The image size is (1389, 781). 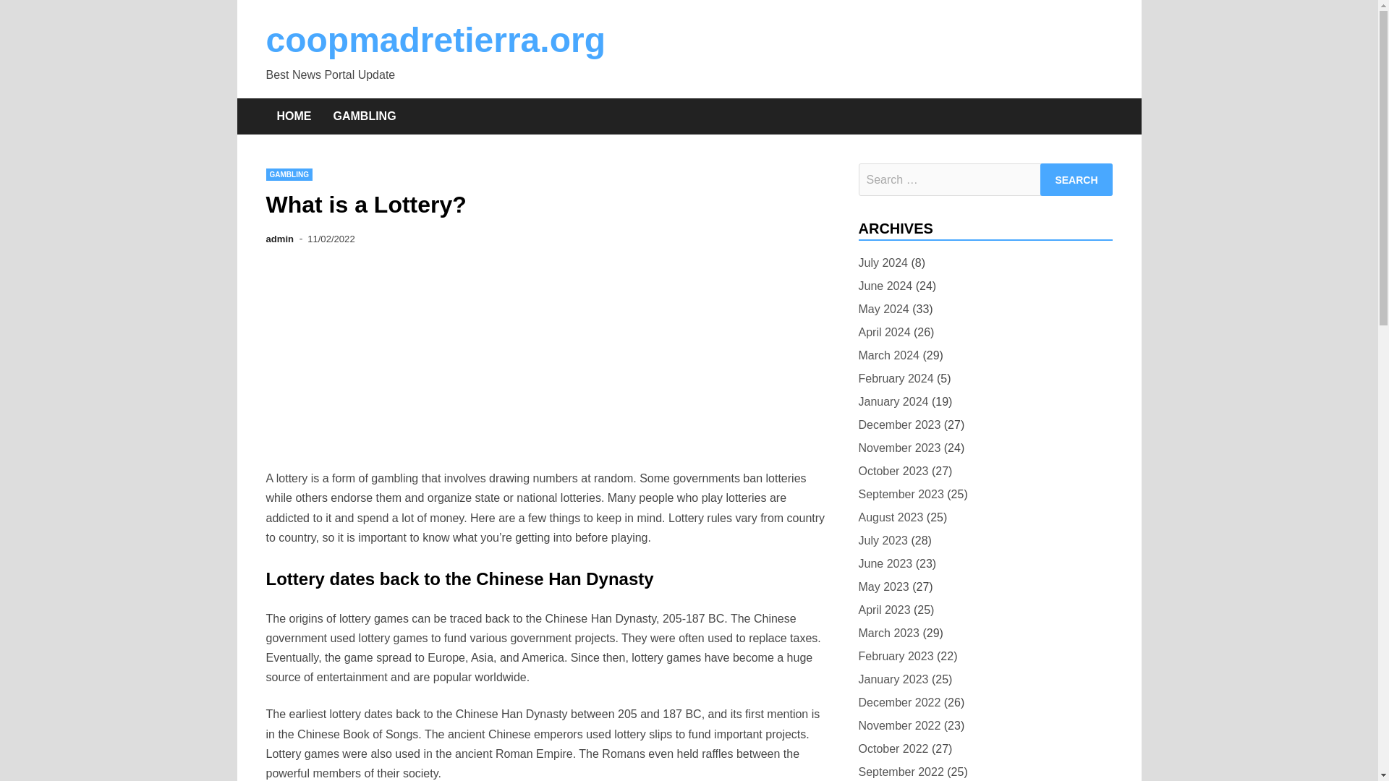 What do you see at coordinates (896, 657) in the screenshot?
I see `February 2023` at bounding box center [896, 657].